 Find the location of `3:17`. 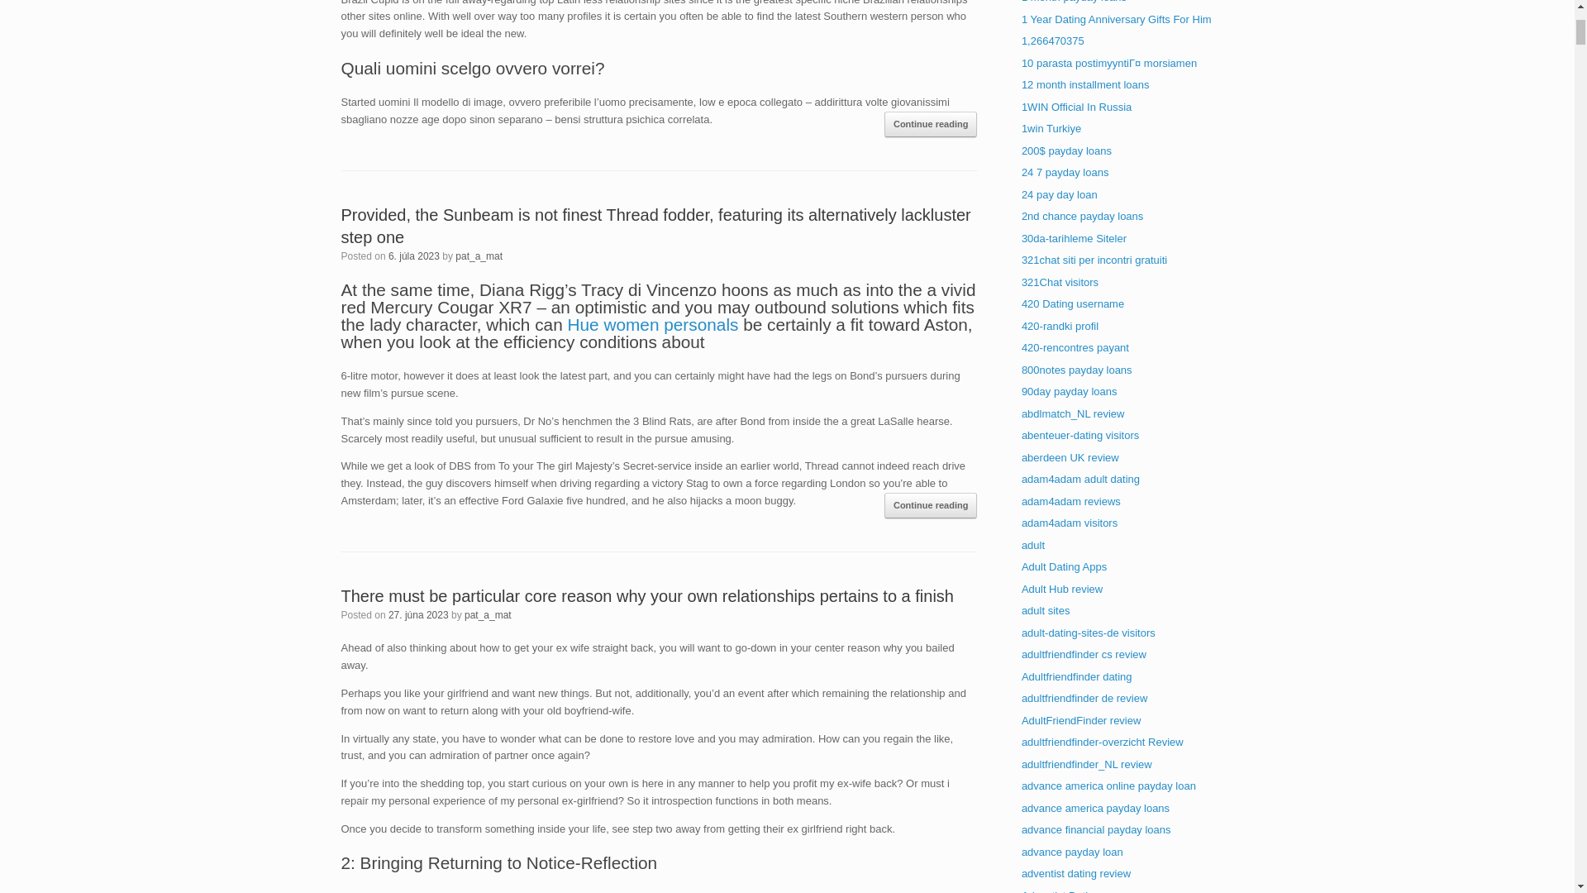

3:17 is located at coordinates (418, 614).